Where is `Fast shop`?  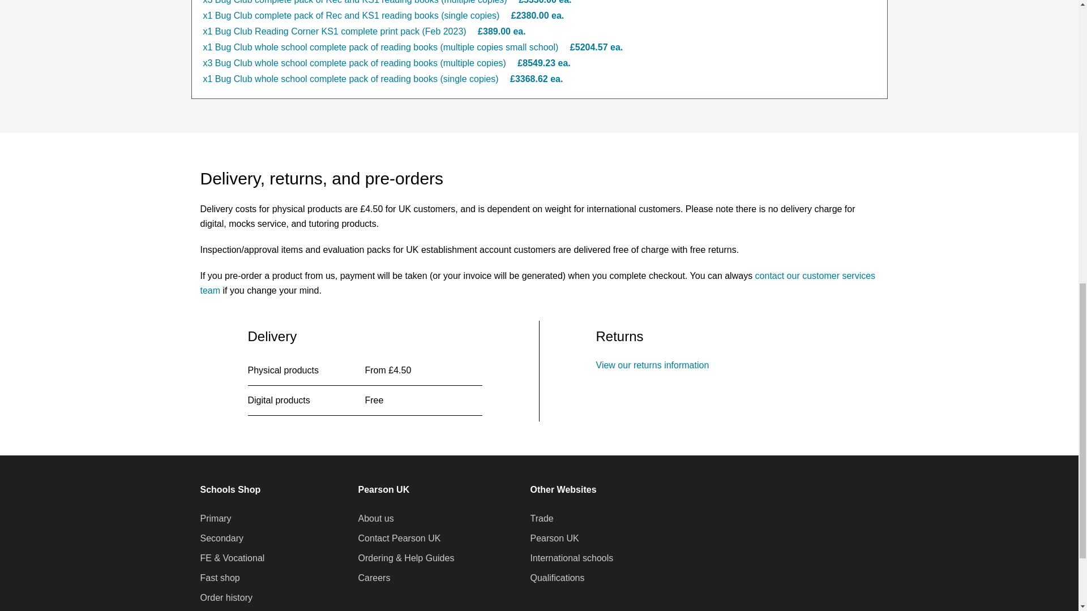
Fast shop is located at coordinates (220, 578).